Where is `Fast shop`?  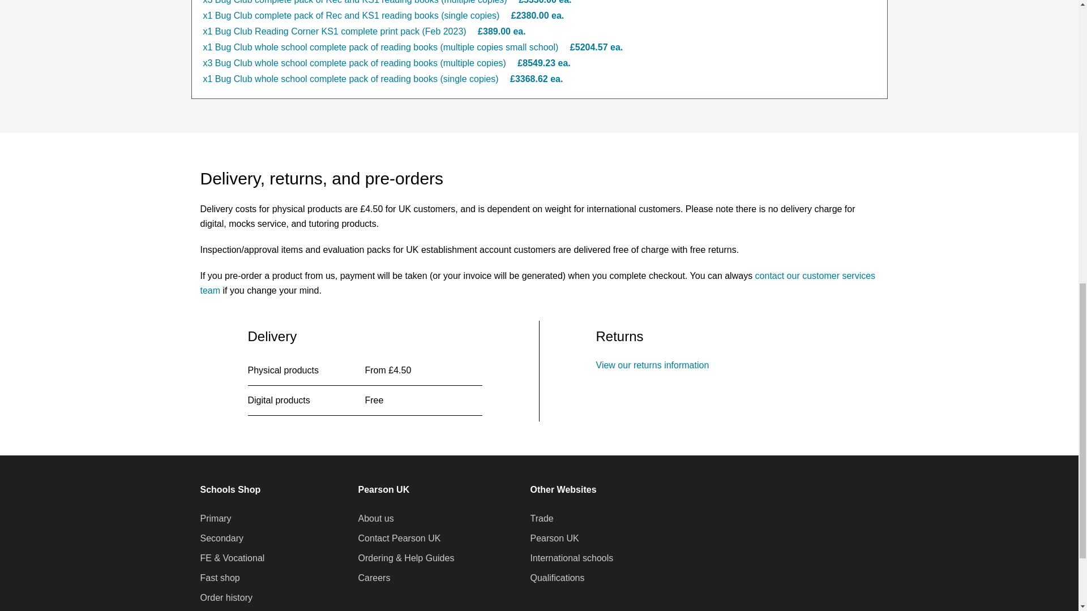
Fast shop is located at coordinates (220, 578).